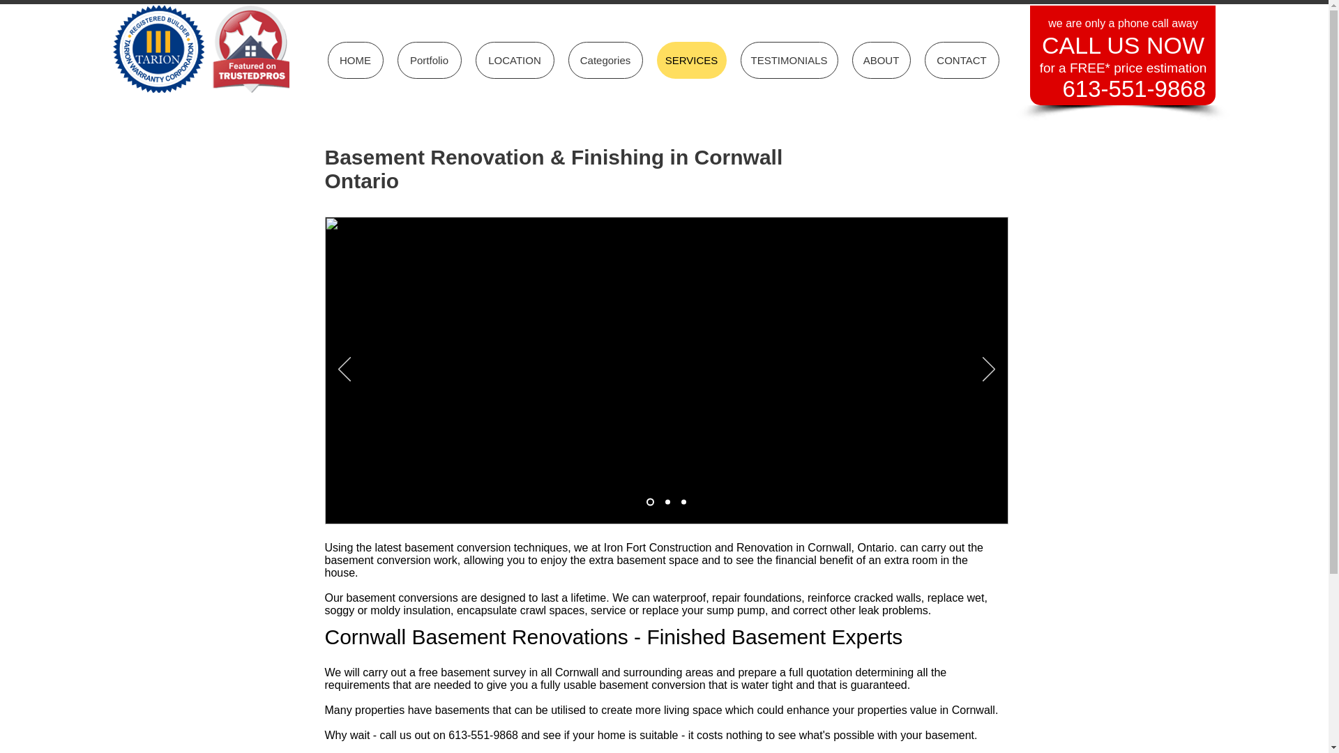 The width and height of the screenshot is (1339, 753). I want to click on 613-551-9868, so click(1134, 89).